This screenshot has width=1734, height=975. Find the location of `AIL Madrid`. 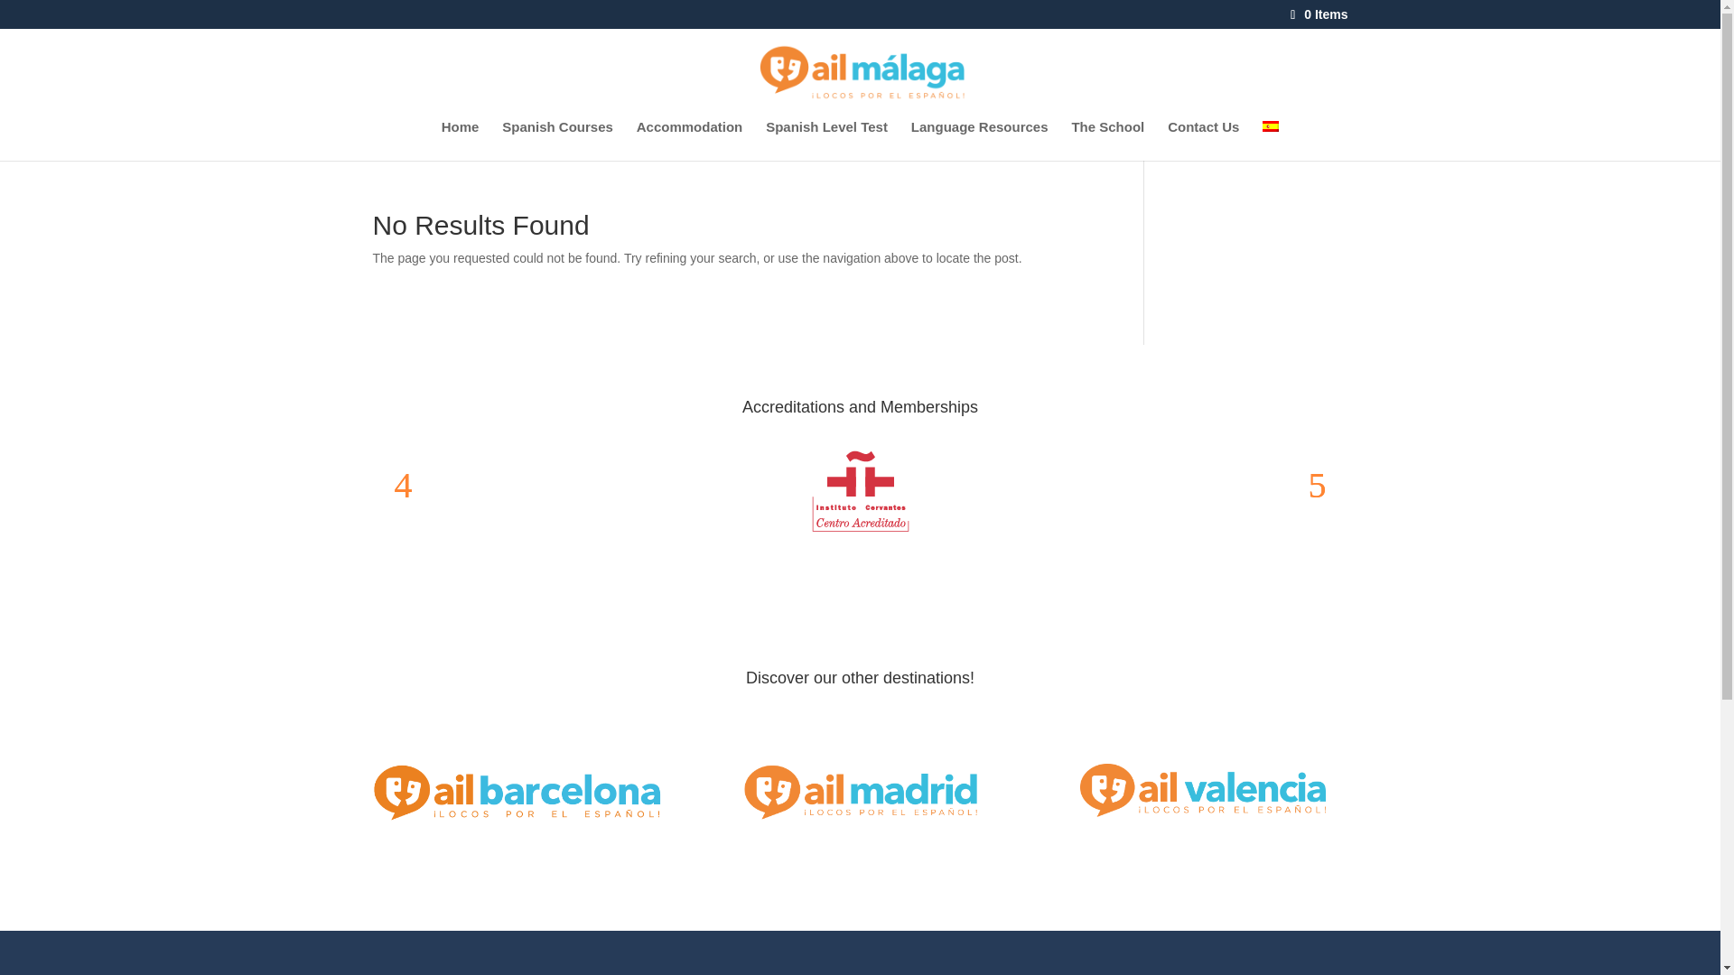

AIL Madrid is located at coordinates (859, 794).